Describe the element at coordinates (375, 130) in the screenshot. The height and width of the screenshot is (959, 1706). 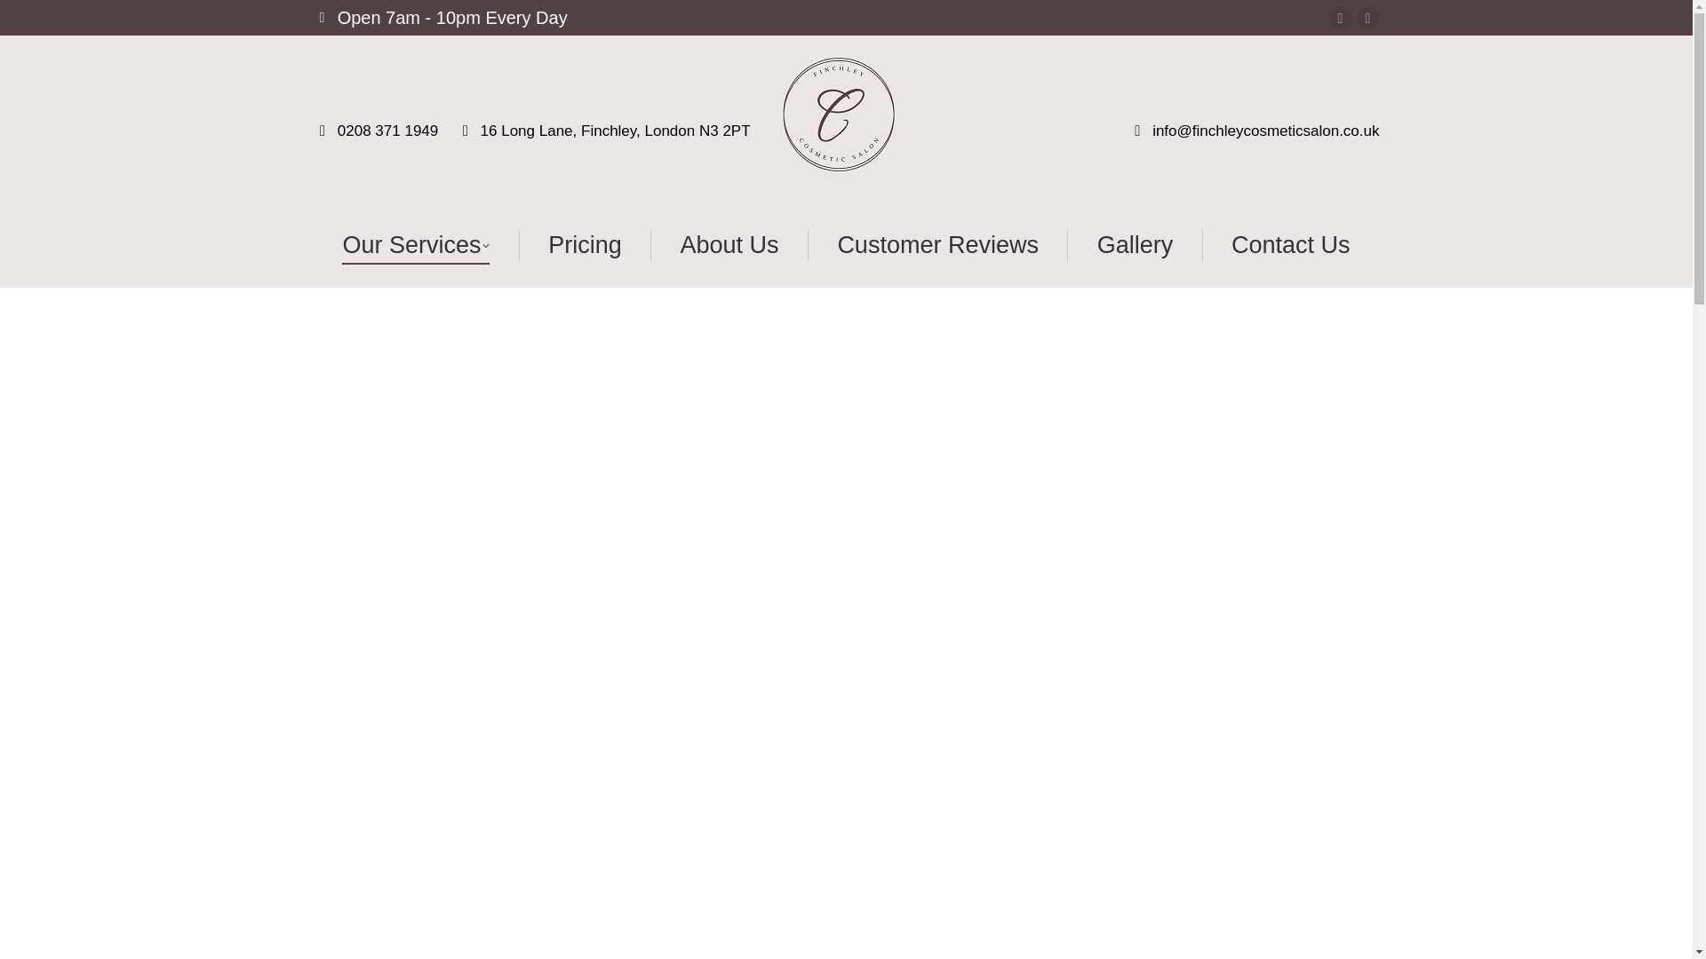
I see `0208 371 1949` at that location.